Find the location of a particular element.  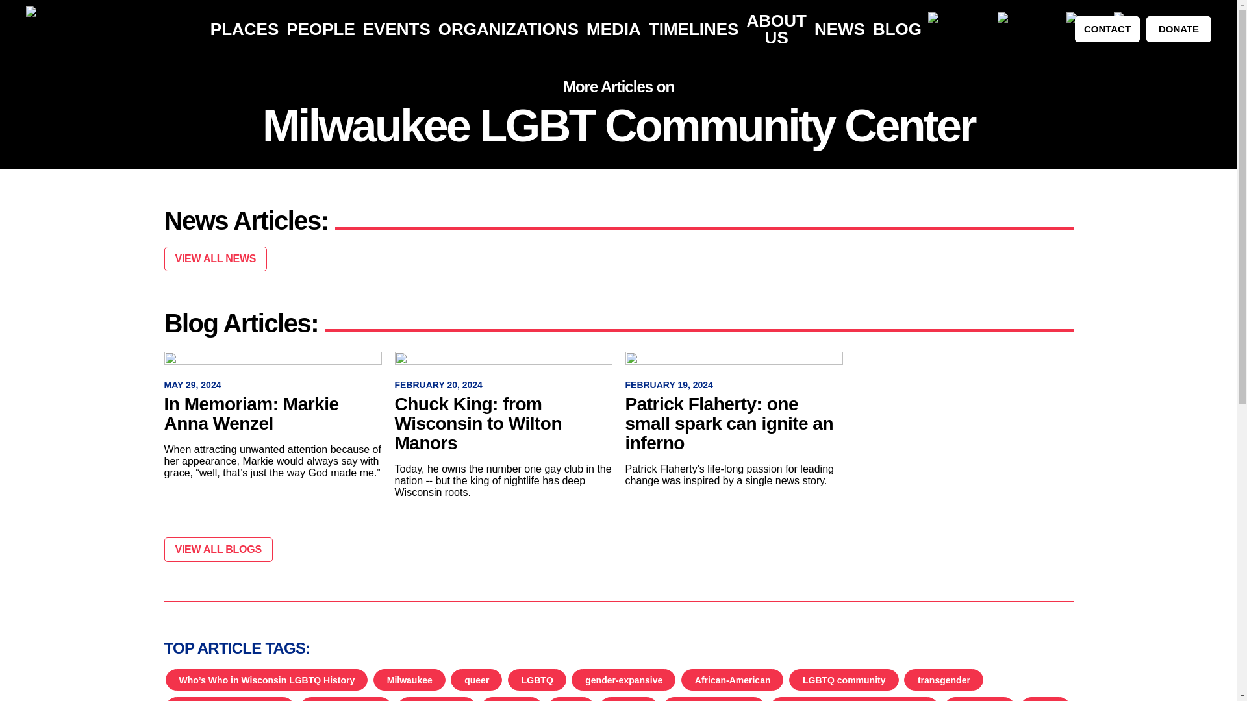

DONATE is located at coordinates (1178, 29).